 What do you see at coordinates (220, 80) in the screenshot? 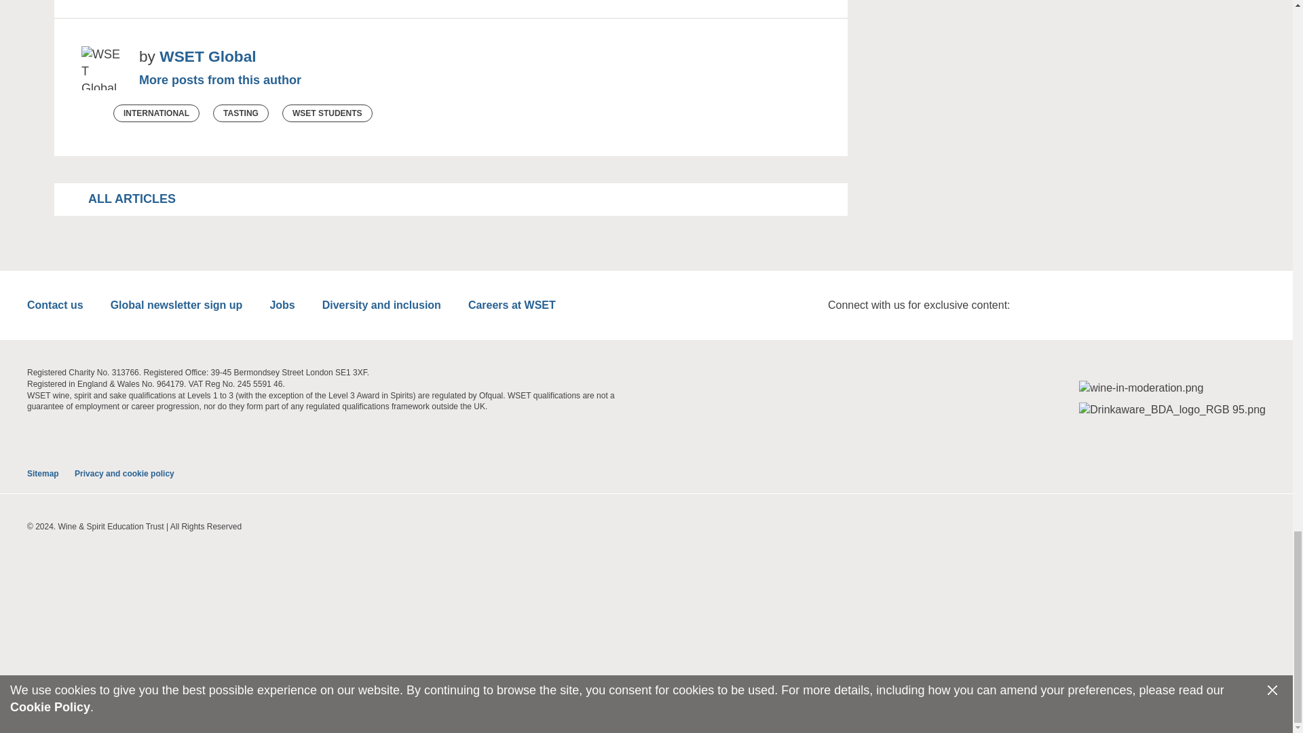
I see `More Posts` at bounding box center [220, 80].